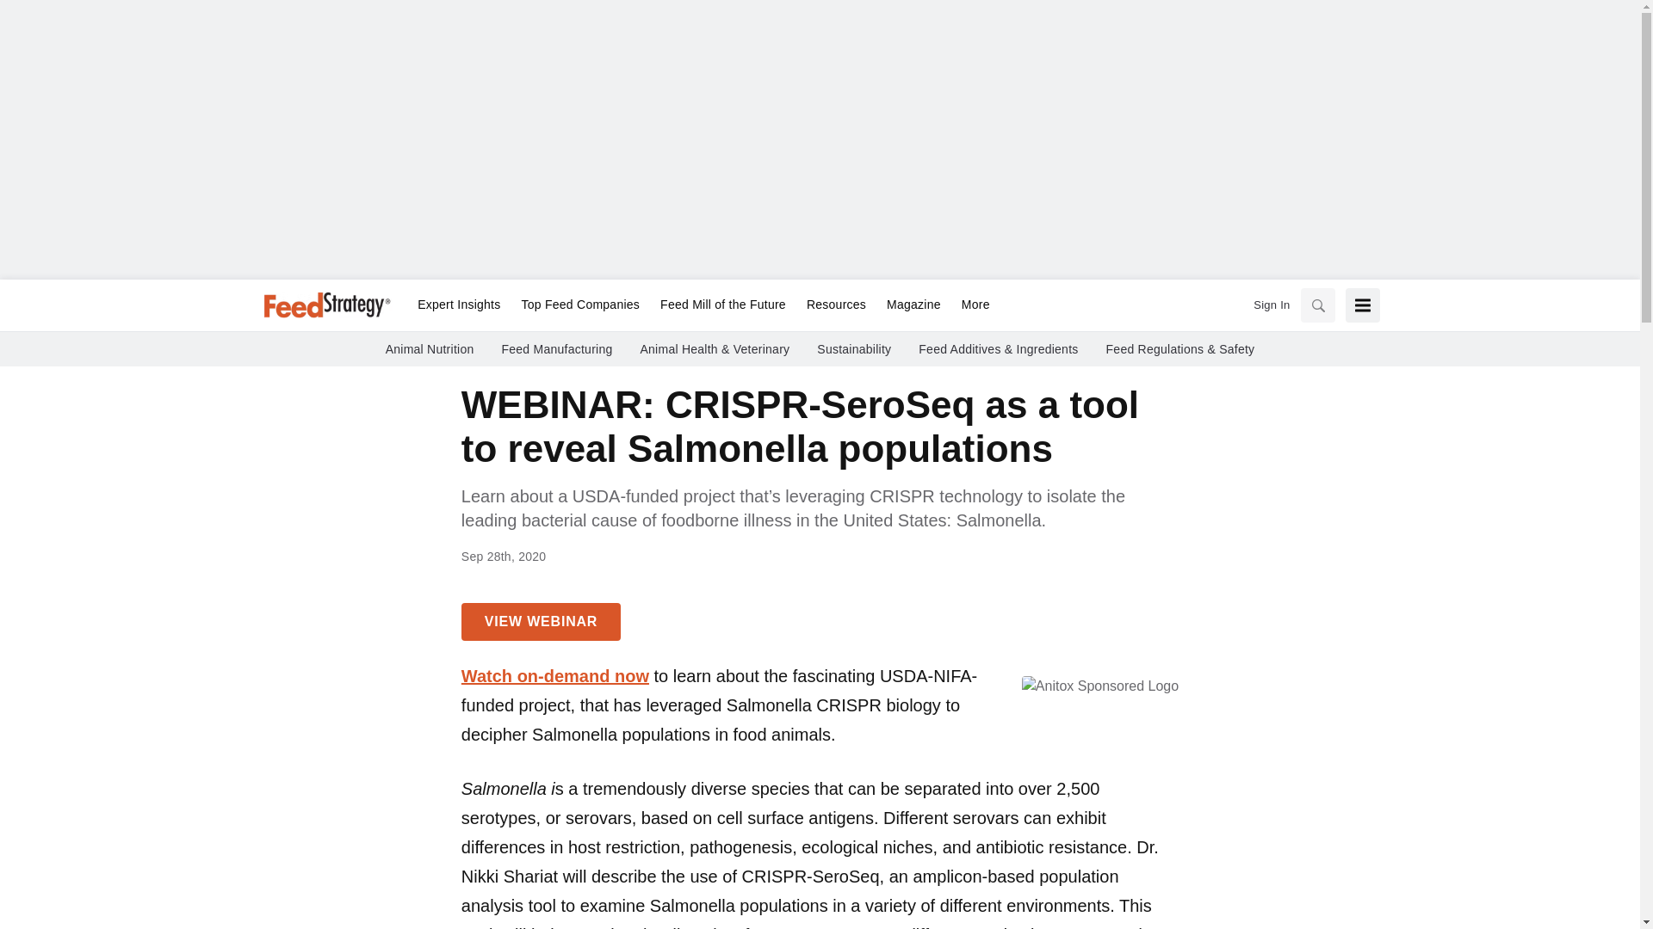 This screenshot has height=929, width=1653. Describe the element at coordinates (971, 305) in the screenshot. I see `More` at that location.